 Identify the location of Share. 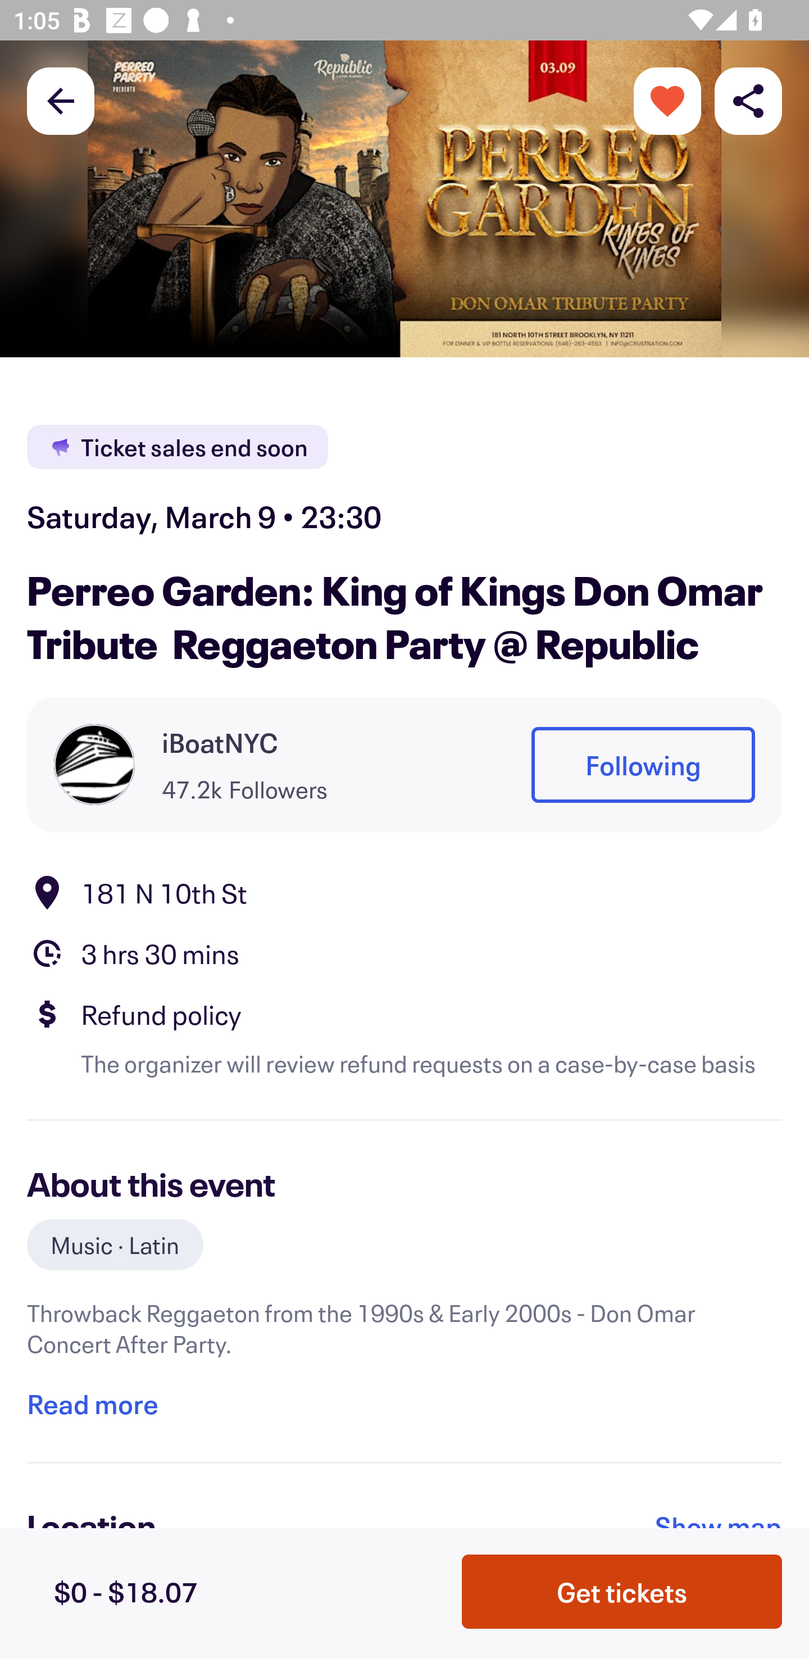
(748, 100).